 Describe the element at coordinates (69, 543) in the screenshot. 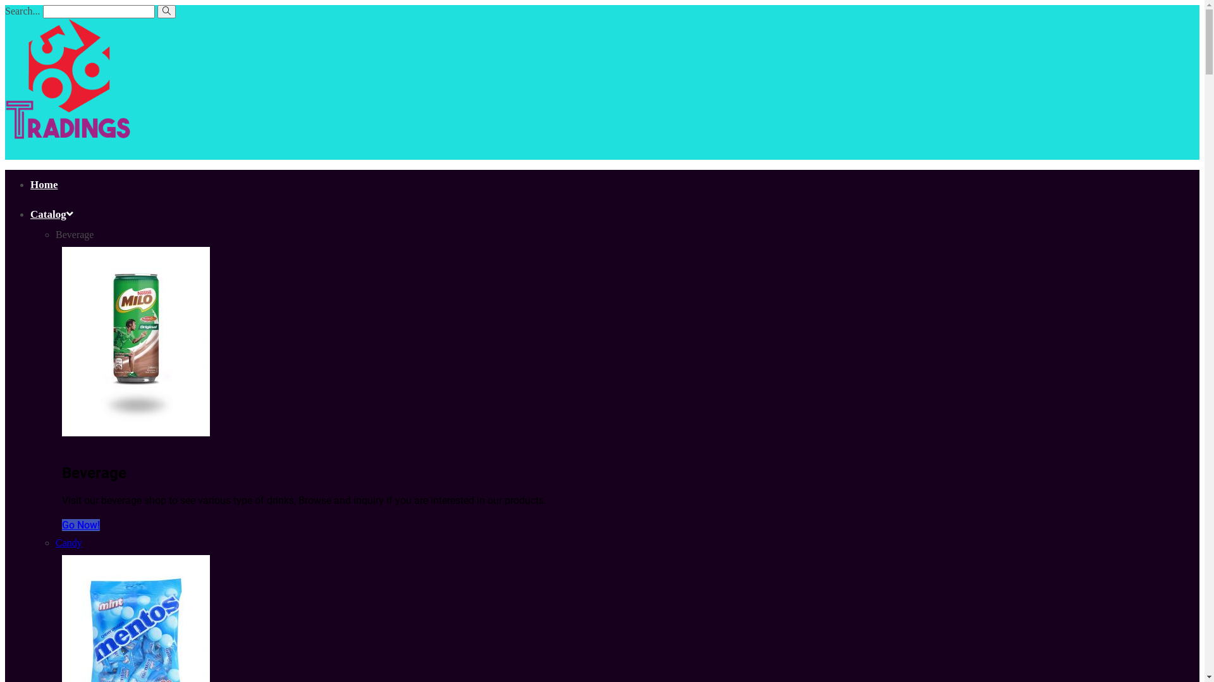

I see `Candy` at that location.